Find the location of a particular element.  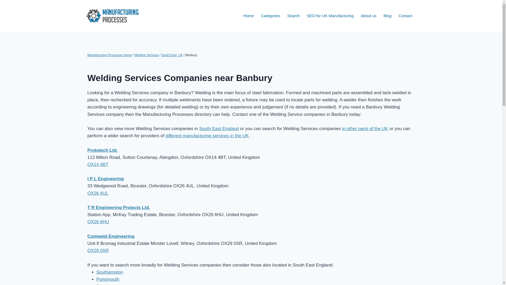

different manufacturing services in the UK is located at coordinates (207, 136).